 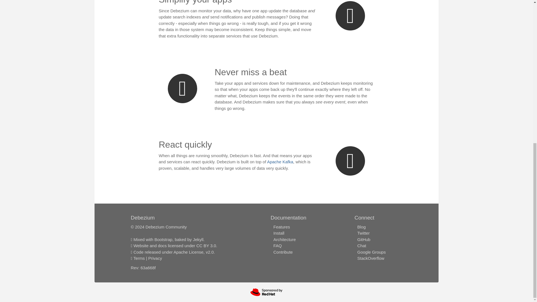 What do you see at coordinates (279, 233) in the screenshot?
I see `Install` at bounding box center [279, 233].